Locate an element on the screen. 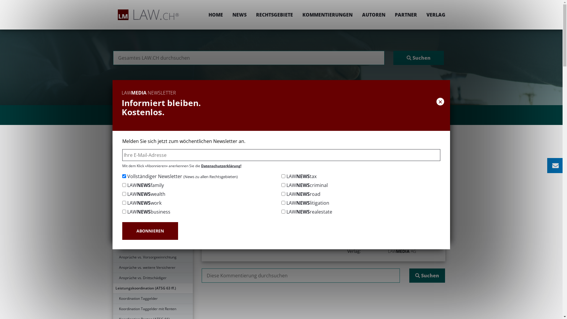 This screenshot has height=319, width=567. Home is located at coordinates (245, 147).